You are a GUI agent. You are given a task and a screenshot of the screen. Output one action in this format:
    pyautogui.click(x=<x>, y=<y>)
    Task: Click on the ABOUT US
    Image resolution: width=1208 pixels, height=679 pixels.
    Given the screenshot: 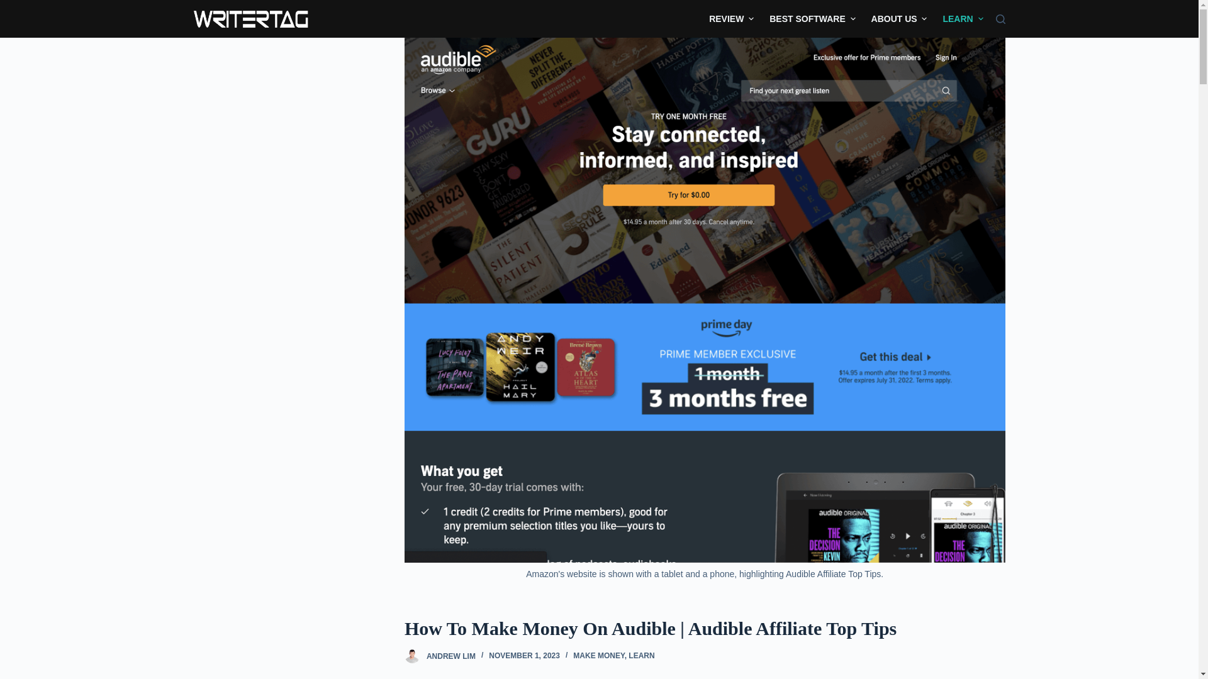 What is the action you would take?
    pyautogui.click(x=899, y=19)
    